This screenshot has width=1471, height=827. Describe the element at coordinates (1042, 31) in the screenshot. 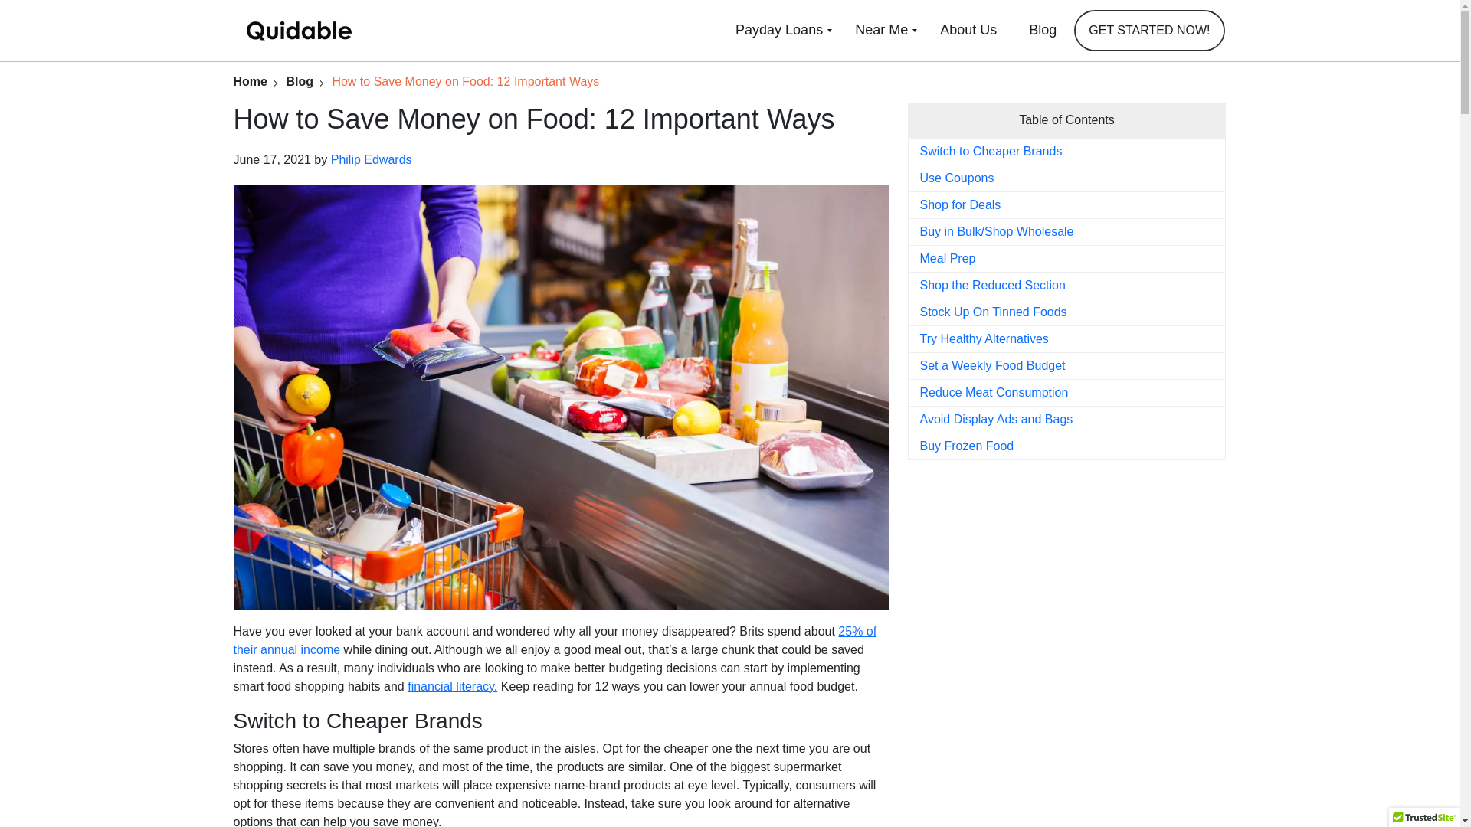

I see `Blog` at that location.